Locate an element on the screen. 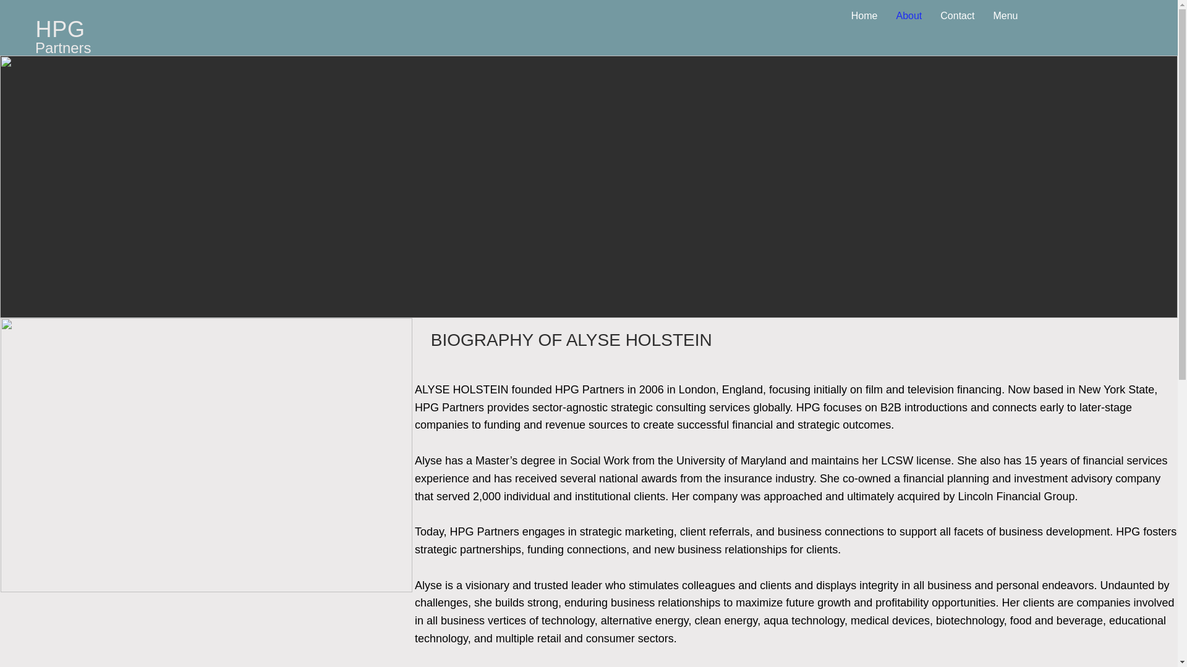 The height and width of the screenshot is (667, 1187). About is located at coordinates (909, 27).